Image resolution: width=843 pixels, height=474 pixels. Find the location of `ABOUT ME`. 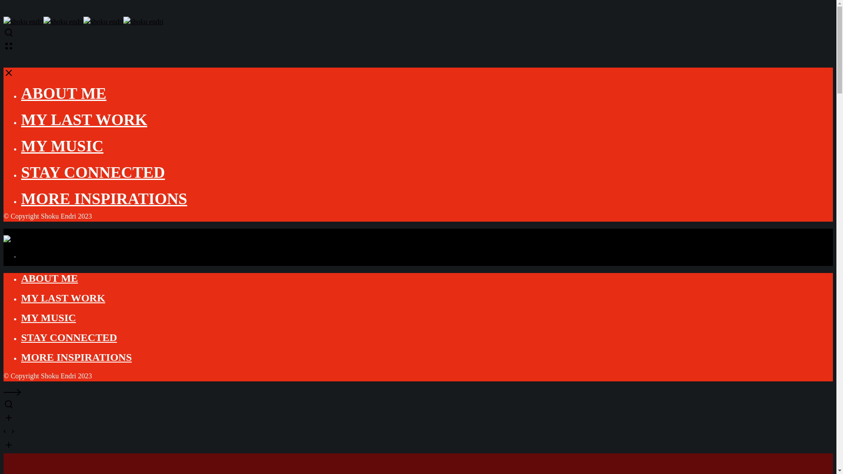

ABOUT ME is located at coordinates (63, 93).